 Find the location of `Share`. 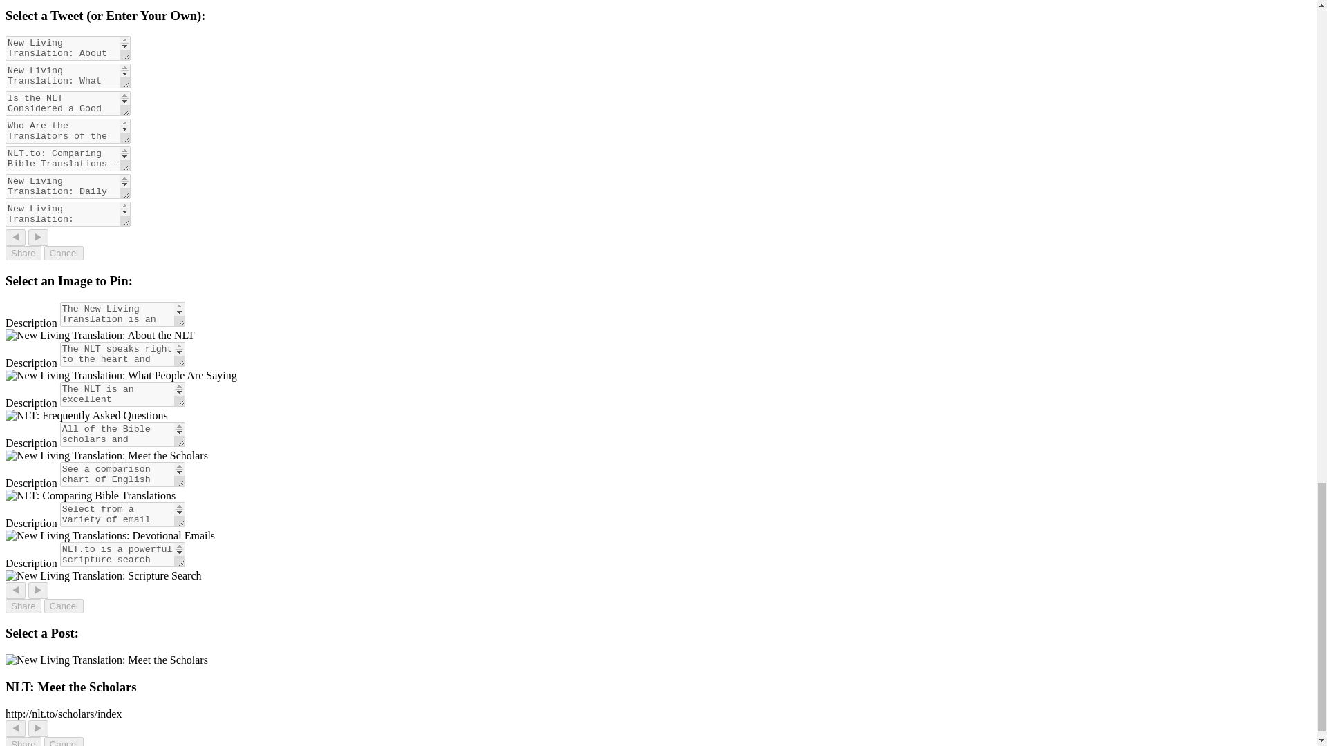

Share is located at coordinates (23, 253).